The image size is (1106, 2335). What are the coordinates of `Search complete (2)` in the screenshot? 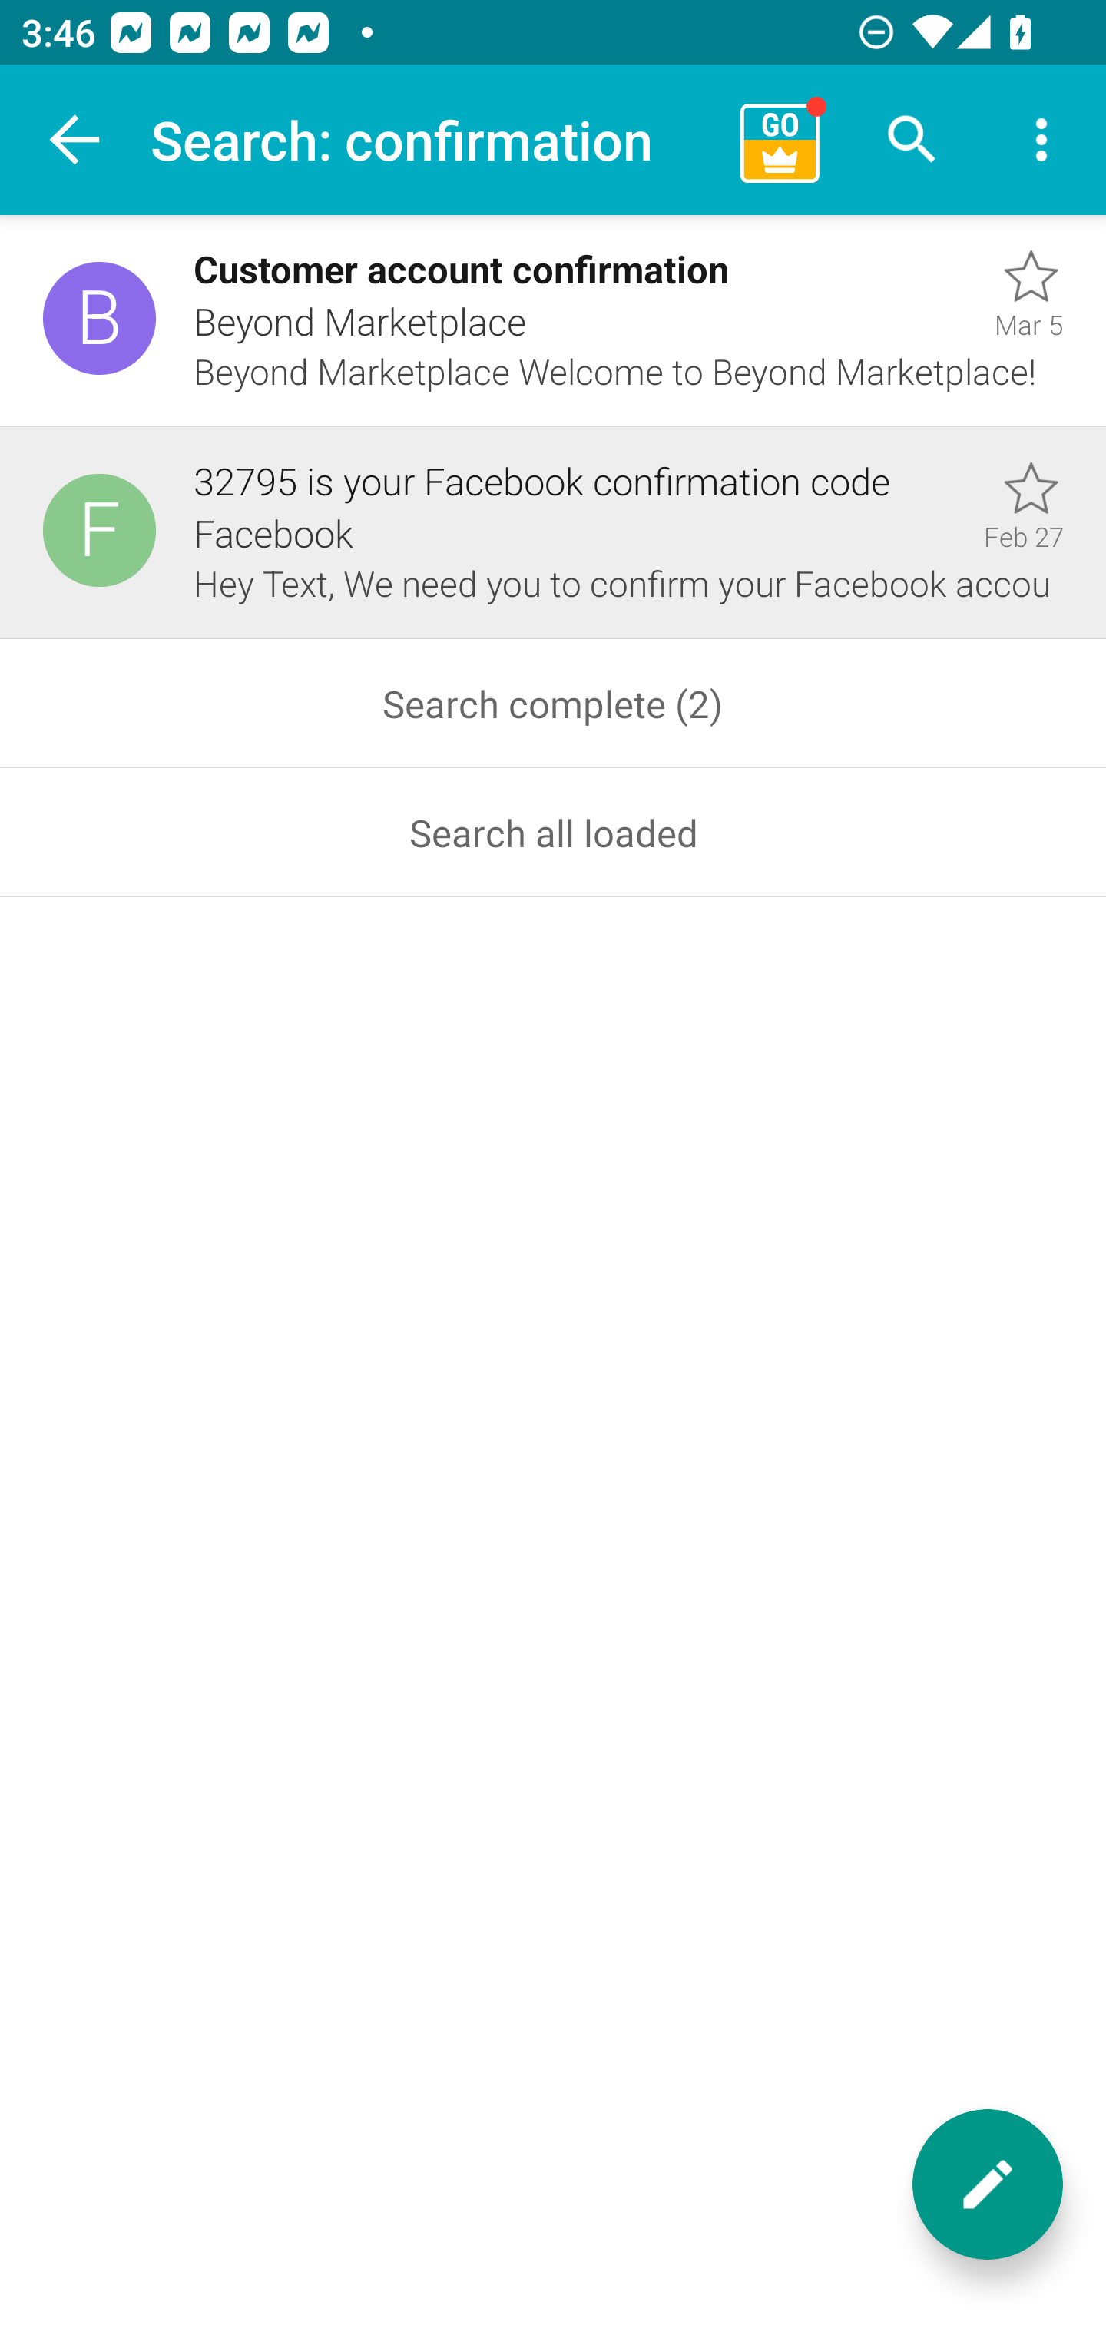 It's located at (553, 704).